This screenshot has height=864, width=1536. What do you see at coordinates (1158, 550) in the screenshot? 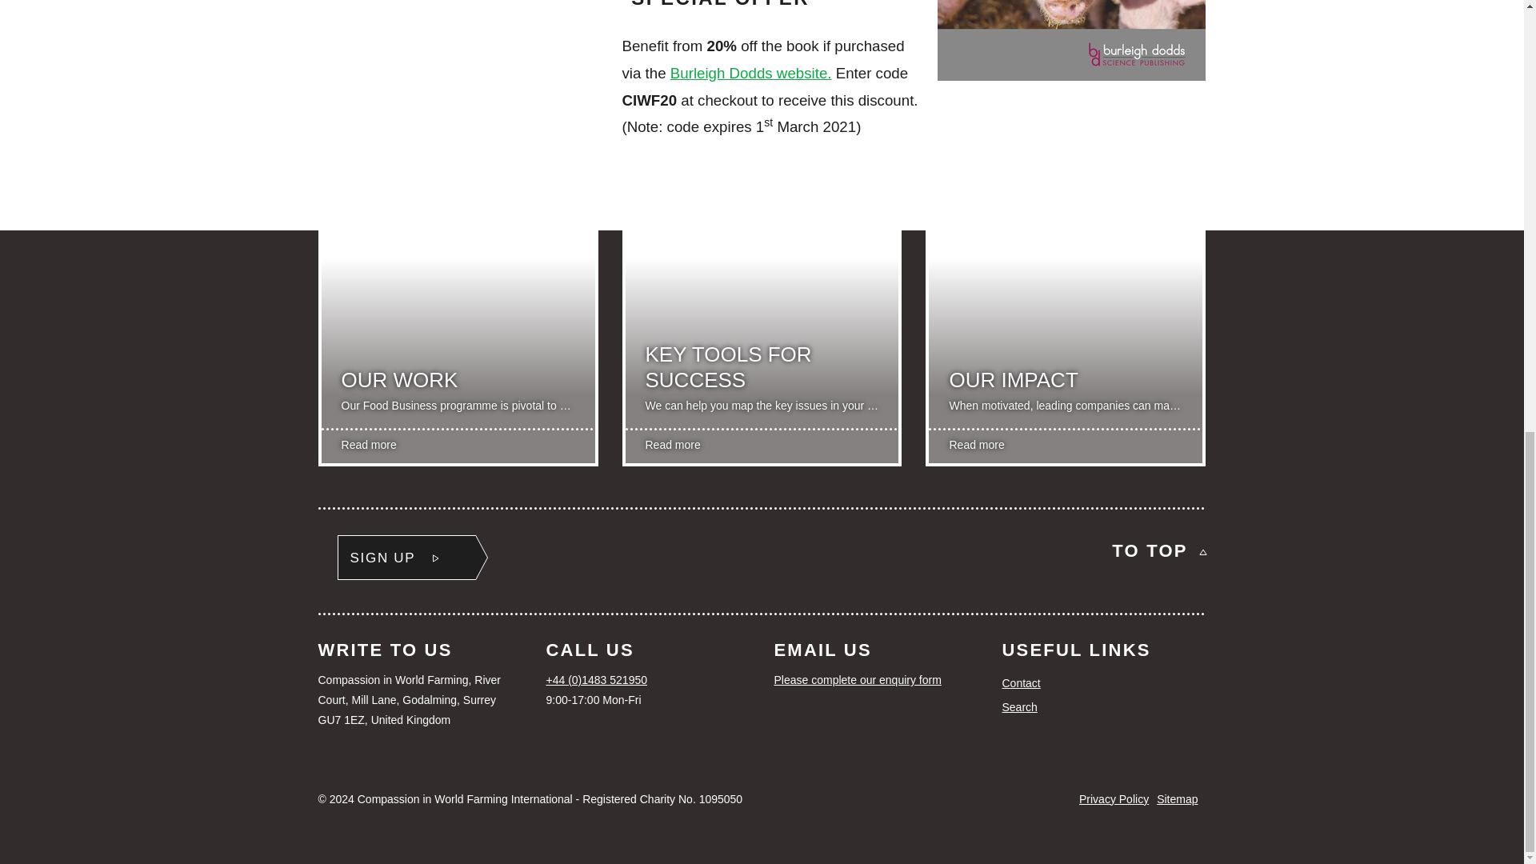
I see `TO TOP` at bounding box center [1158, 550].